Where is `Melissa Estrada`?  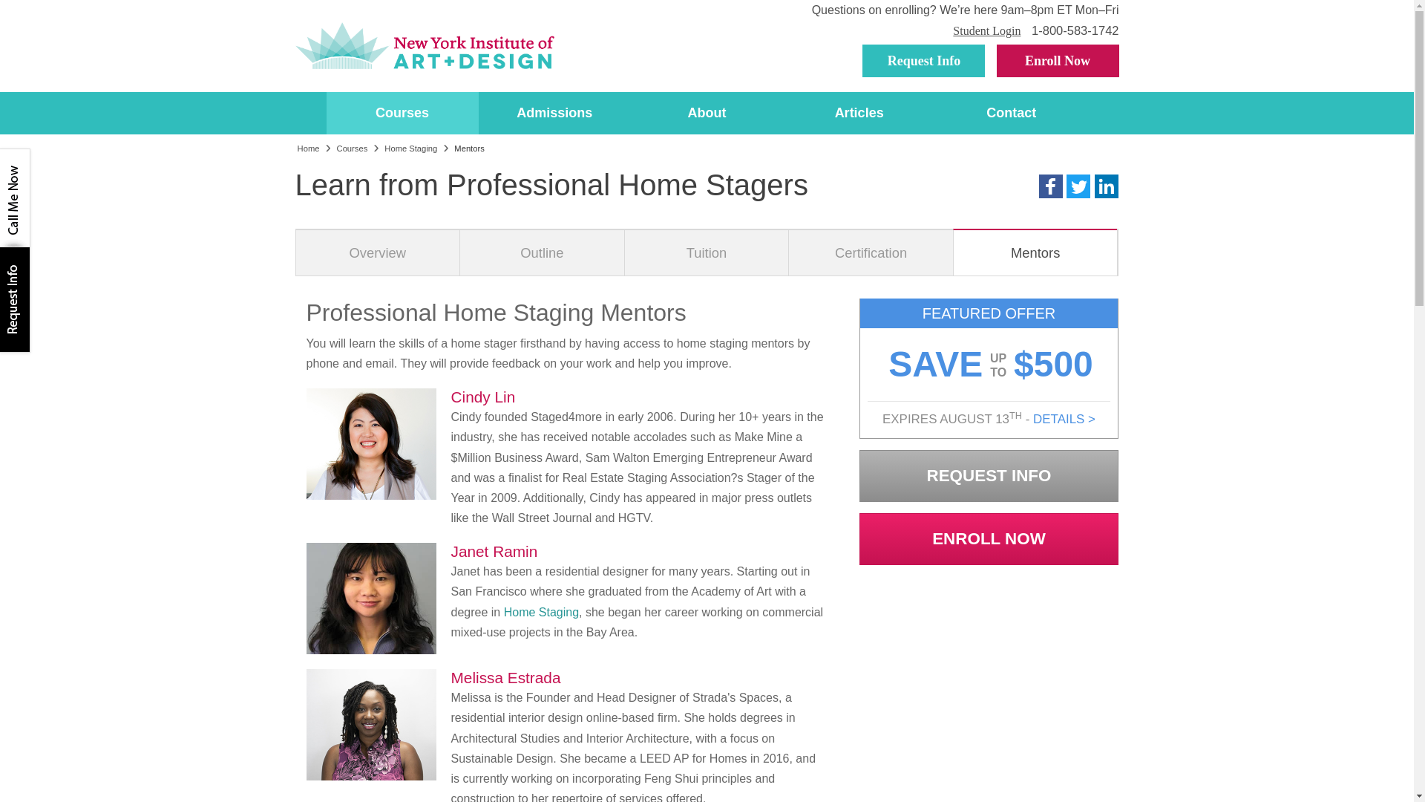 Melissa Estrada is located at coordinates (371, 724).